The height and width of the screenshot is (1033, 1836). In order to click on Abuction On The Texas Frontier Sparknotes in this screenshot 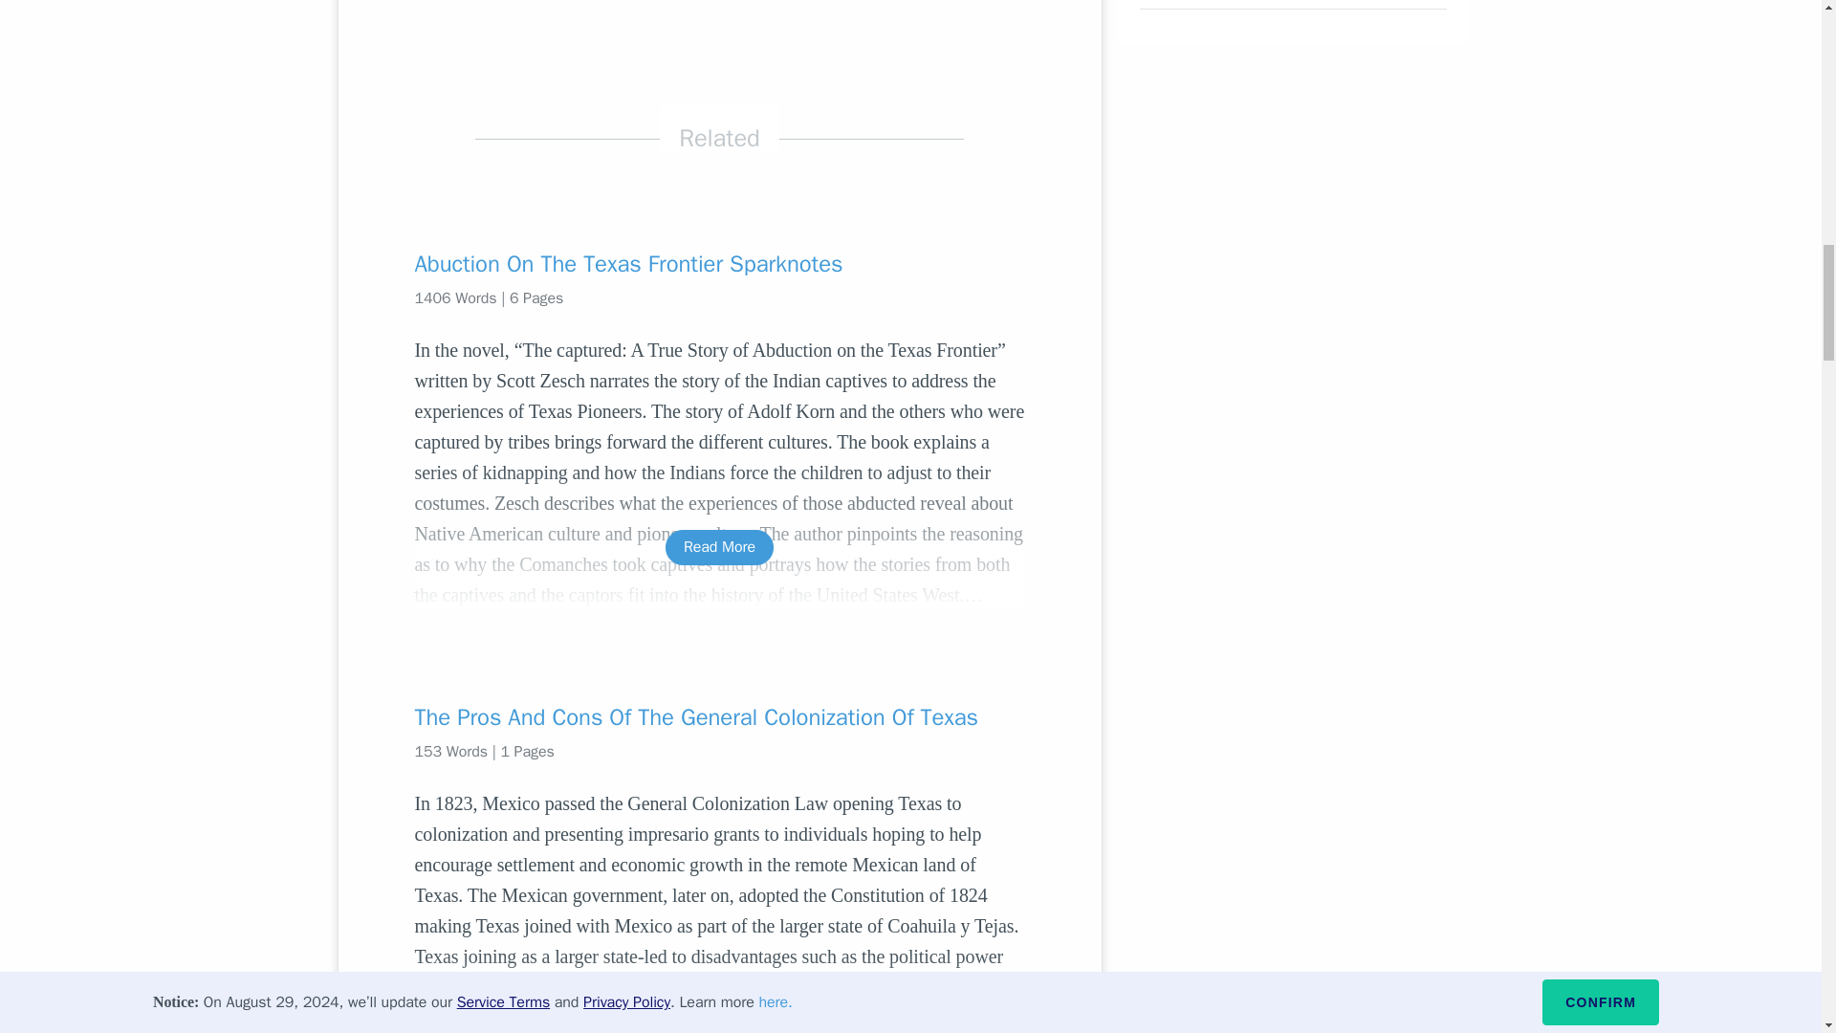, I will do `click(719, 264)`.